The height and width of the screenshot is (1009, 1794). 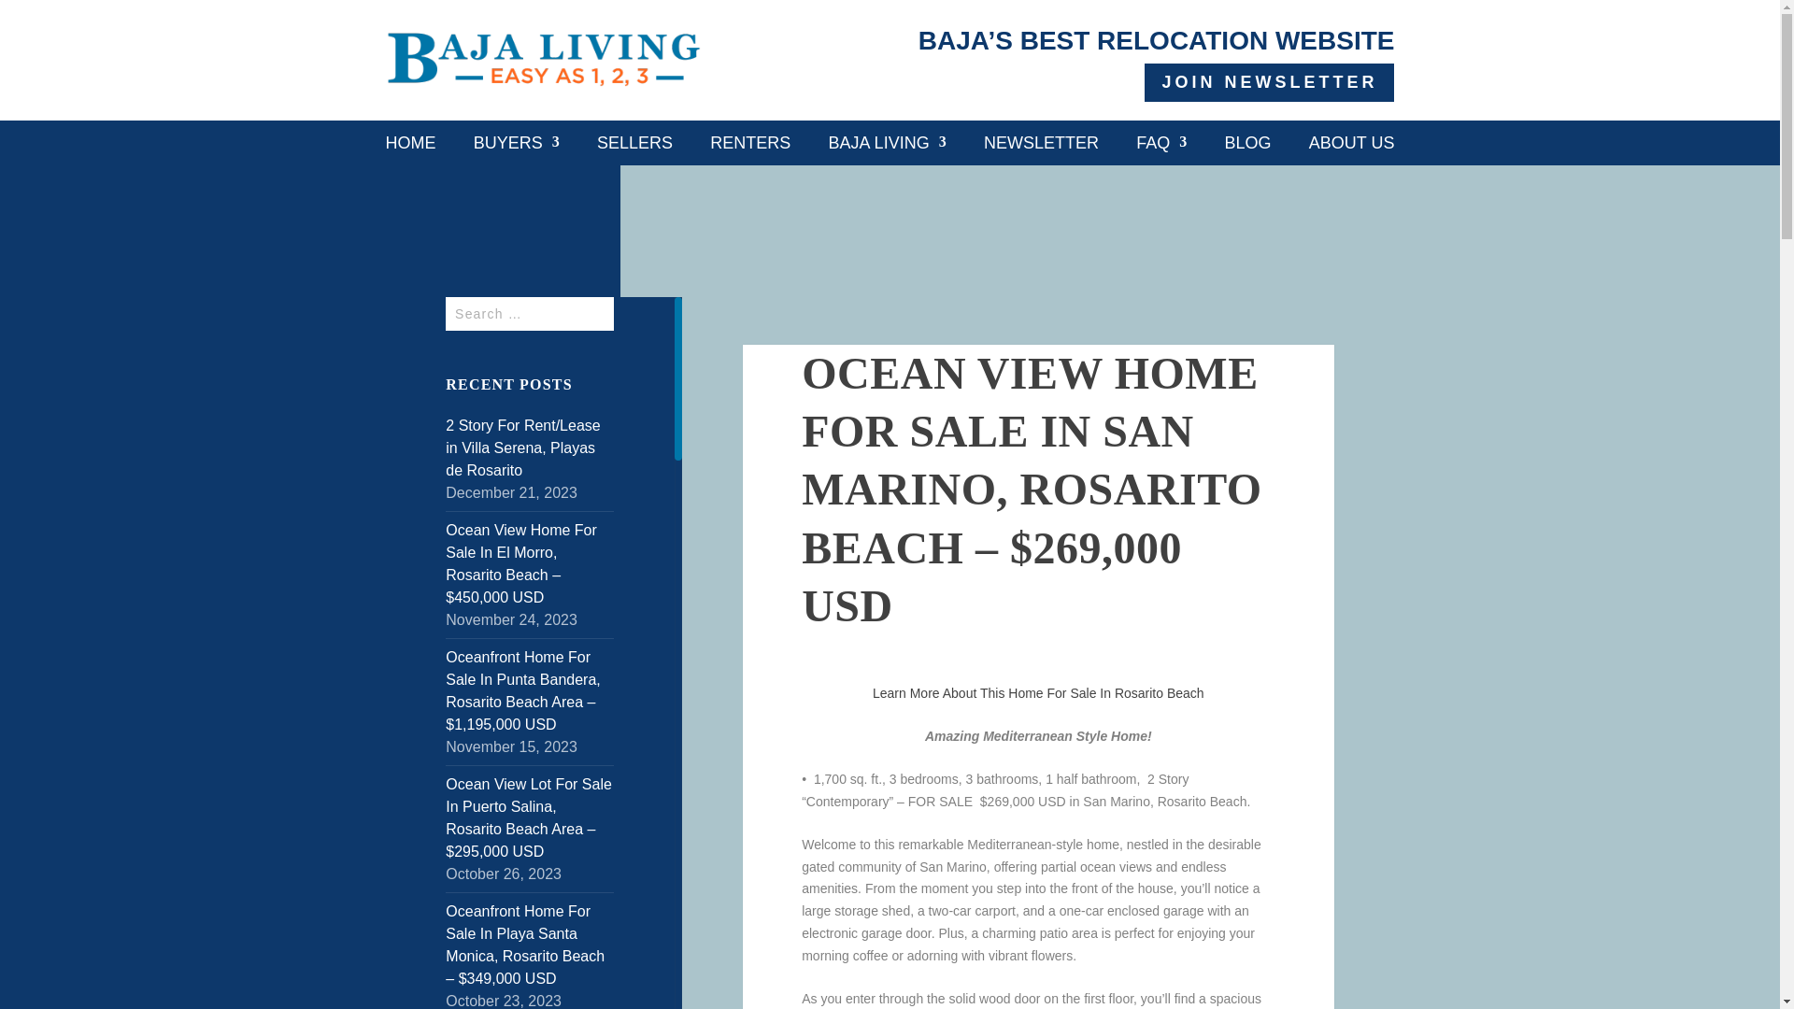 What do you see at coordinates (410, 142) in the screenshot?
I see `HOME` at bounding box center [410, 142].